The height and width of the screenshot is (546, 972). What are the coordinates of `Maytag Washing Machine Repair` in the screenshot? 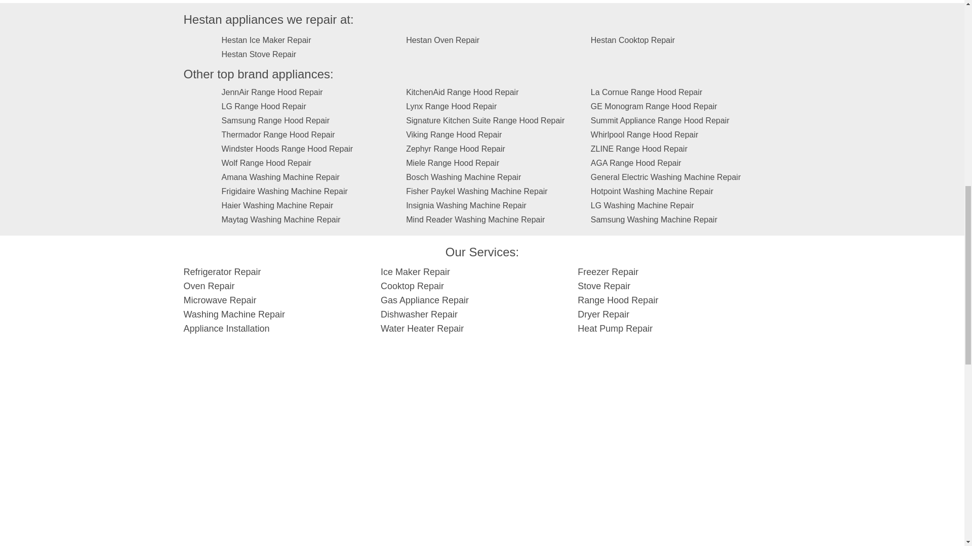 It's located at (281, 219).